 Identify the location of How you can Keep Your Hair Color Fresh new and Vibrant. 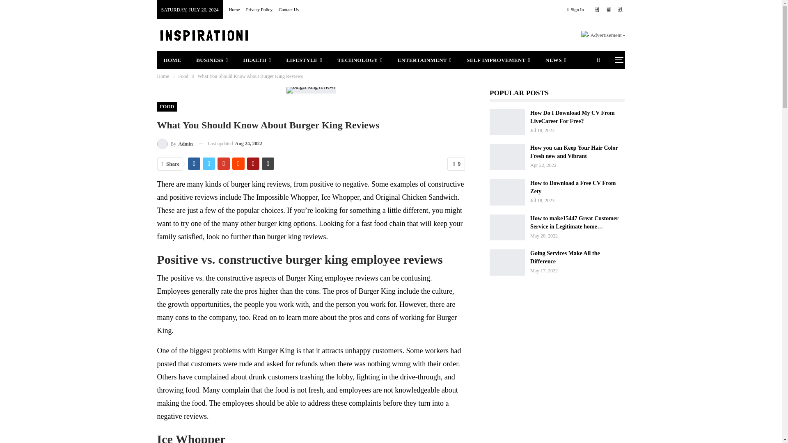
(507, 157).